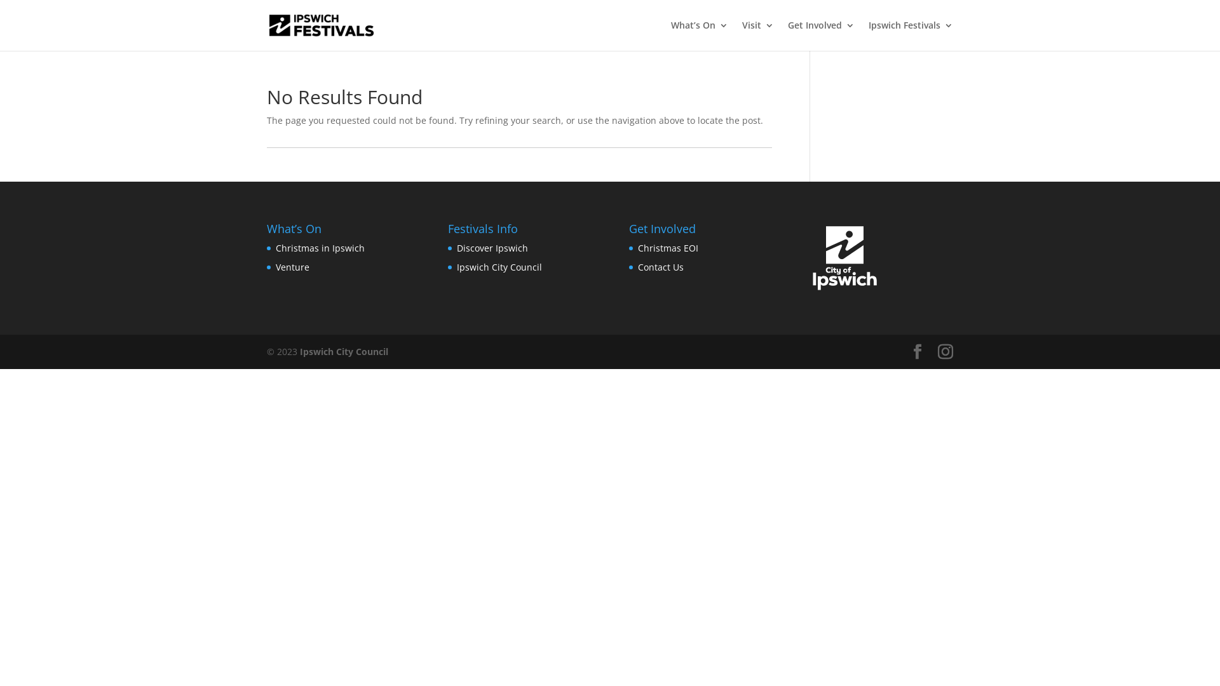 The width and height of the screenshot is (1220, 686). What do you see at coordinates (499, 267) in the screenshot?
I see `Ipswich City Council` at bounding box center [499, 267].